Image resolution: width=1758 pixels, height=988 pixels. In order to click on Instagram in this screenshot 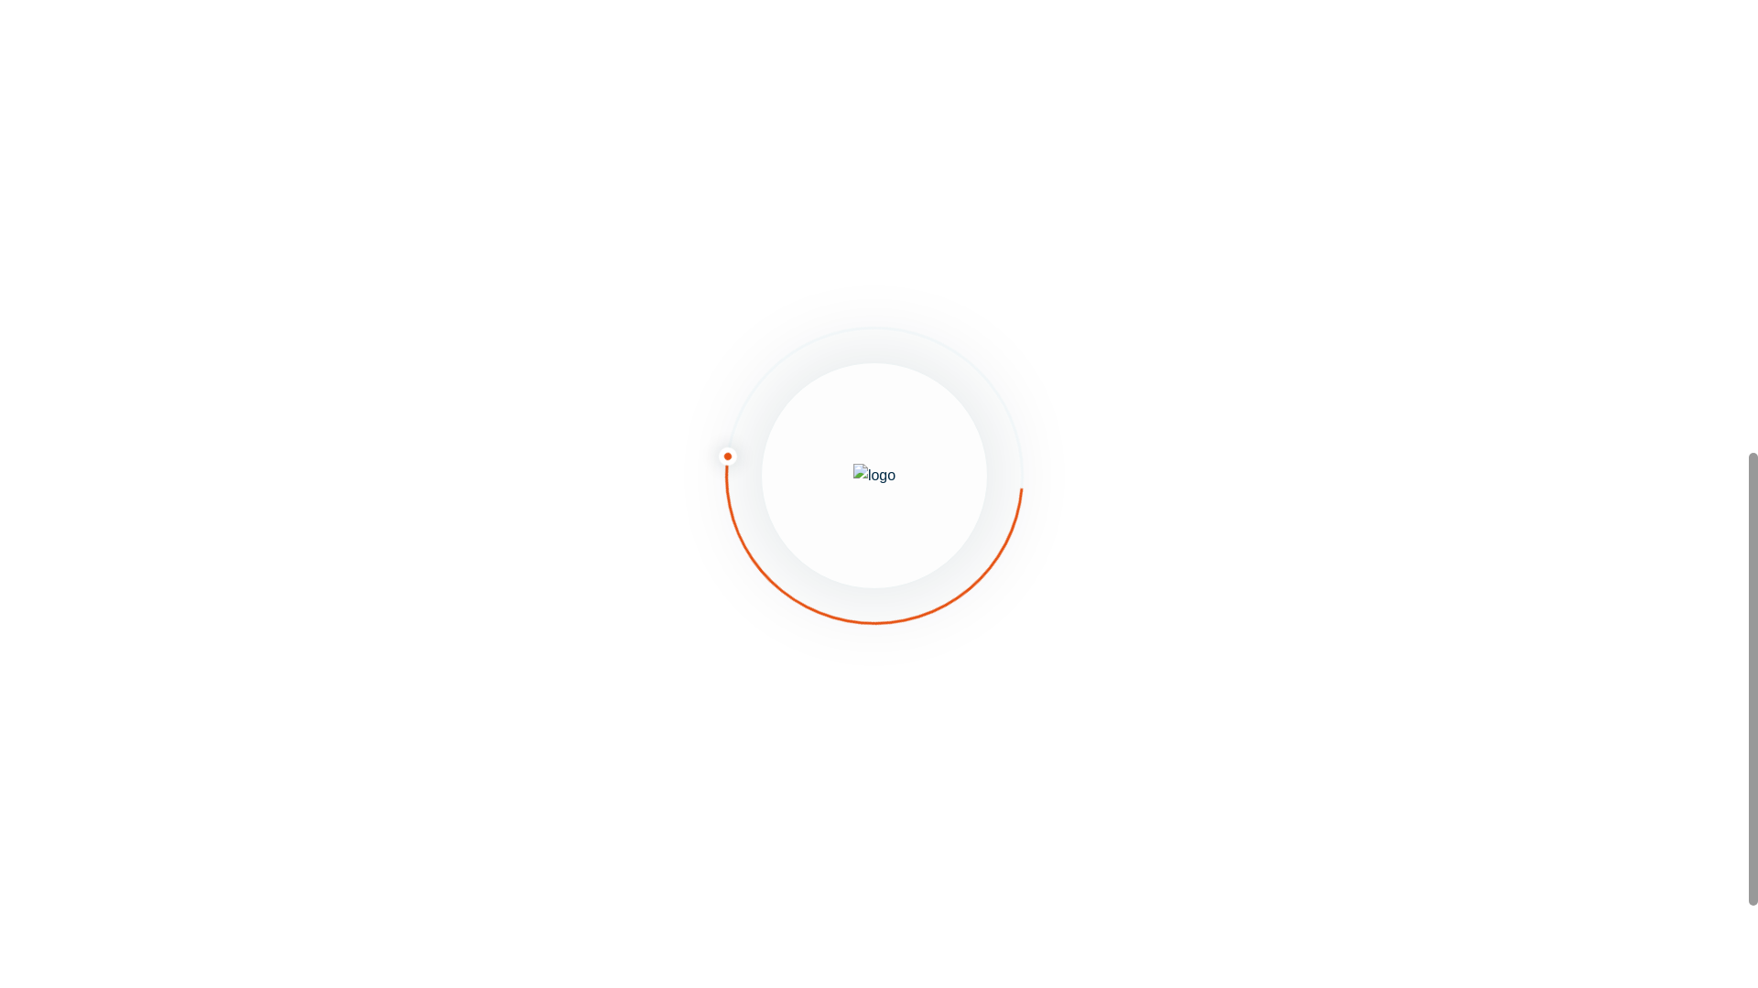, I will do `click(1264, 840)`.